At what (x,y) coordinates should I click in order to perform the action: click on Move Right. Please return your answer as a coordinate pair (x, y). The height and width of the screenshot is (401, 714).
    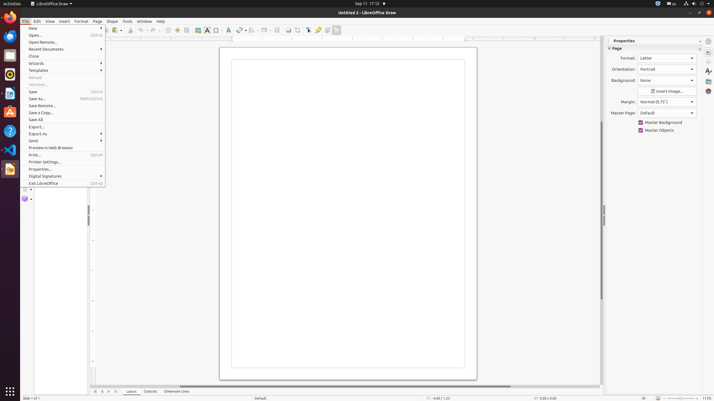
    Looking at the image, I should click on (109, 392).